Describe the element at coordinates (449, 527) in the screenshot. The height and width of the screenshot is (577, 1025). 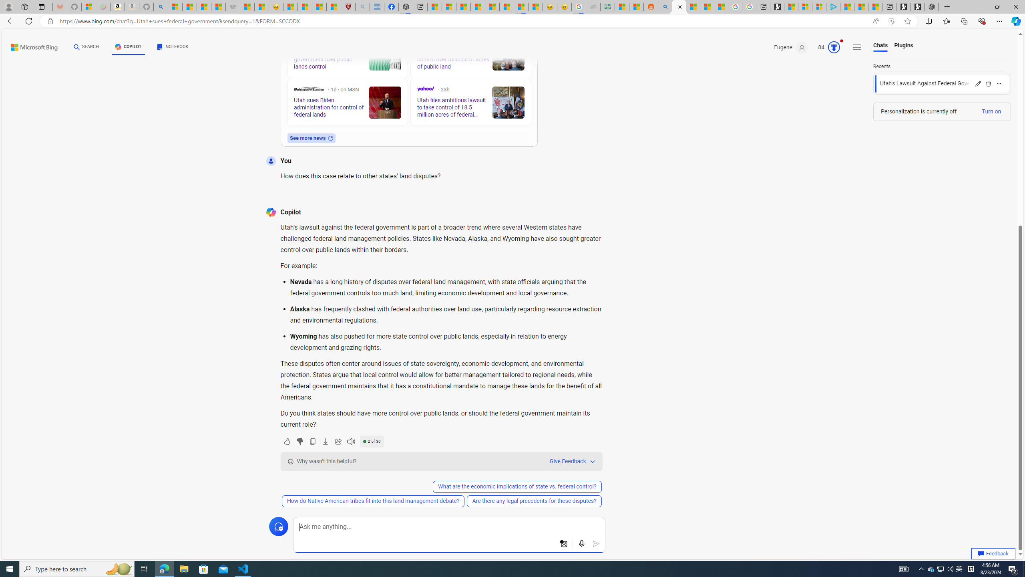
I see `Ask me anything...` at that location.